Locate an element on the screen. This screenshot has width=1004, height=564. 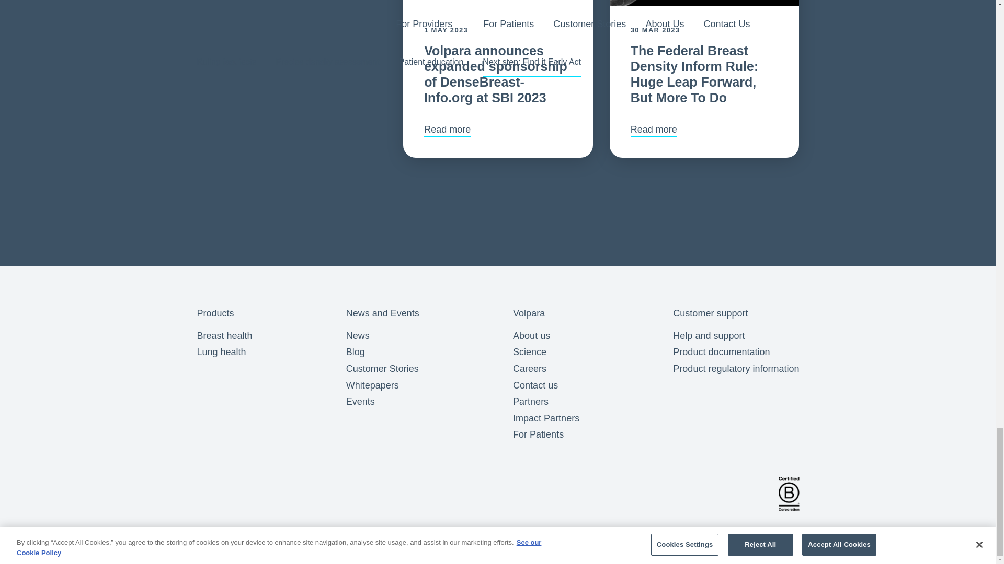
LinkedIn Corporation logo is located at coordinates (239, 494).